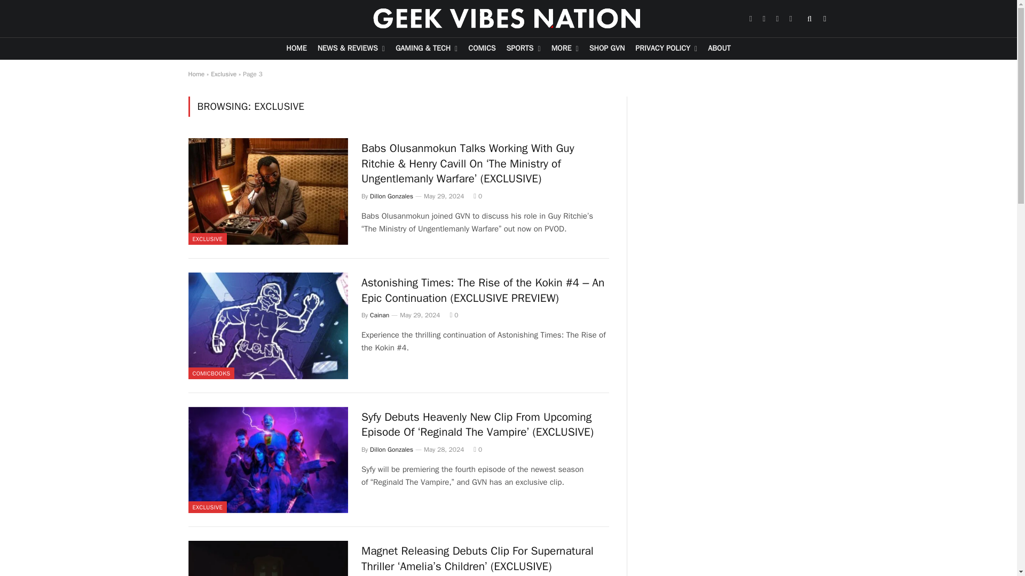  I want to click on MORE, so click(565, 49).